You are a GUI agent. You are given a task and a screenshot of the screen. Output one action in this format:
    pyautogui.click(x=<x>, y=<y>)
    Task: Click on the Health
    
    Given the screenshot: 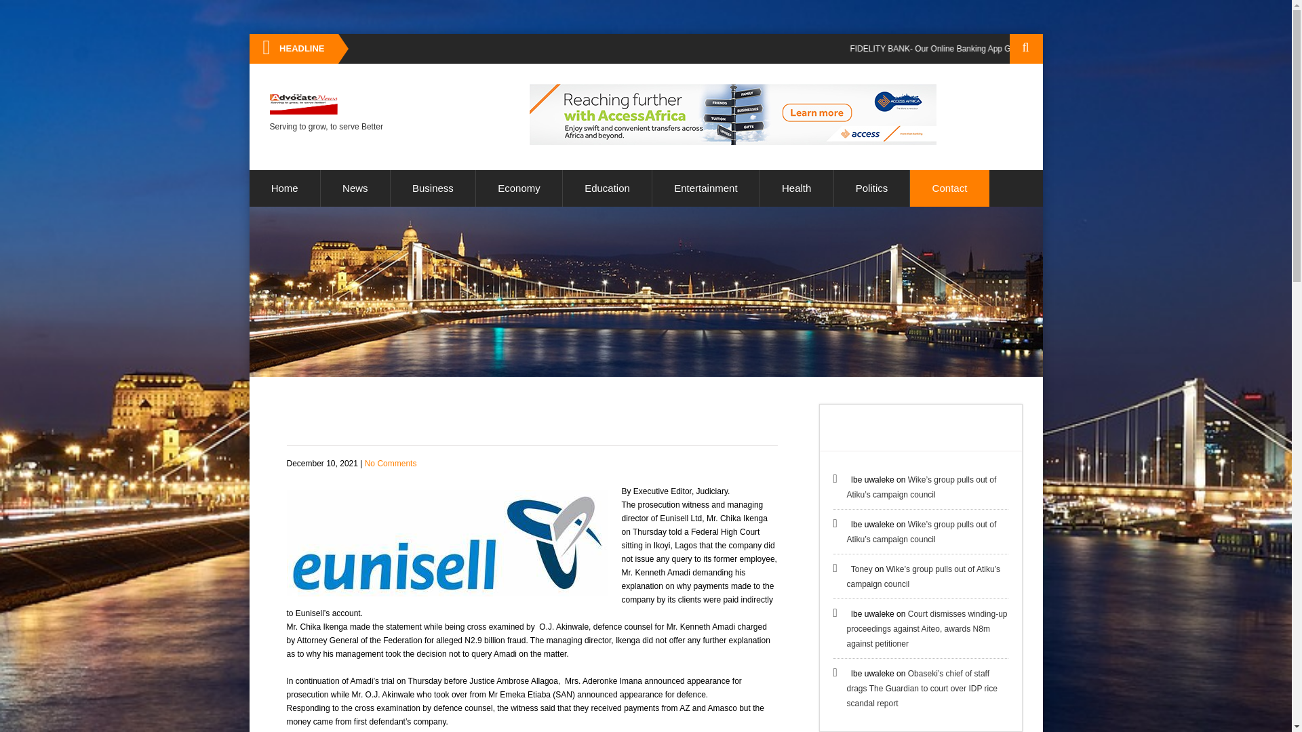 What is the action you would take?
    pyautogui.click(x=796, y=188)
    